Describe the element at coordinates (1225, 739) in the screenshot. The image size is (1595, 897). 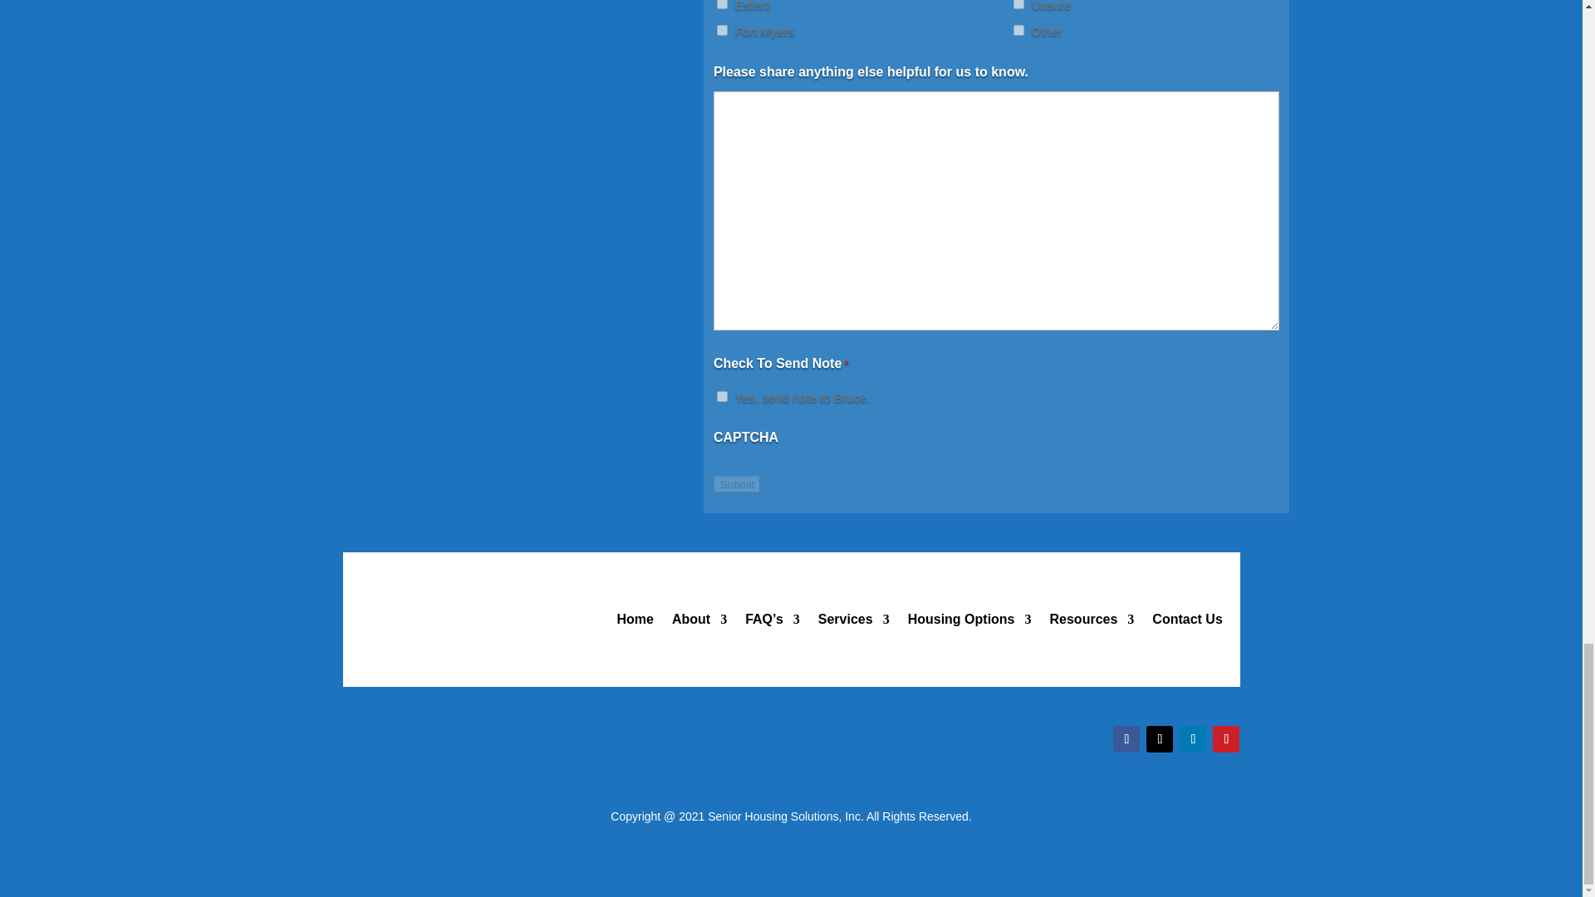
I see `Follow on Pinterest` at that location.